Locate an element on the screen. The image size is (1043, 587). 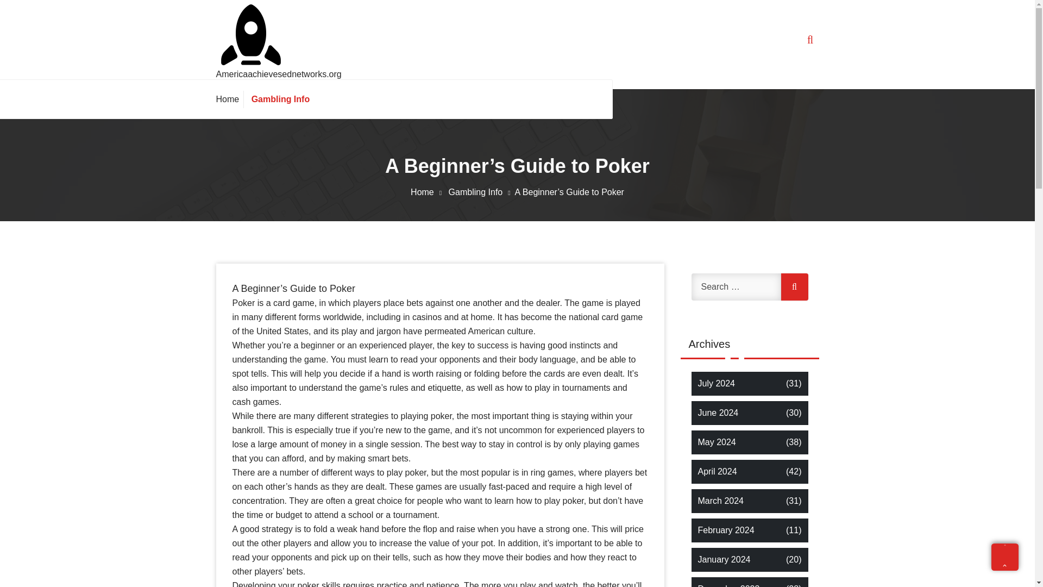
July 2024 is located at coordinates (716, 384).